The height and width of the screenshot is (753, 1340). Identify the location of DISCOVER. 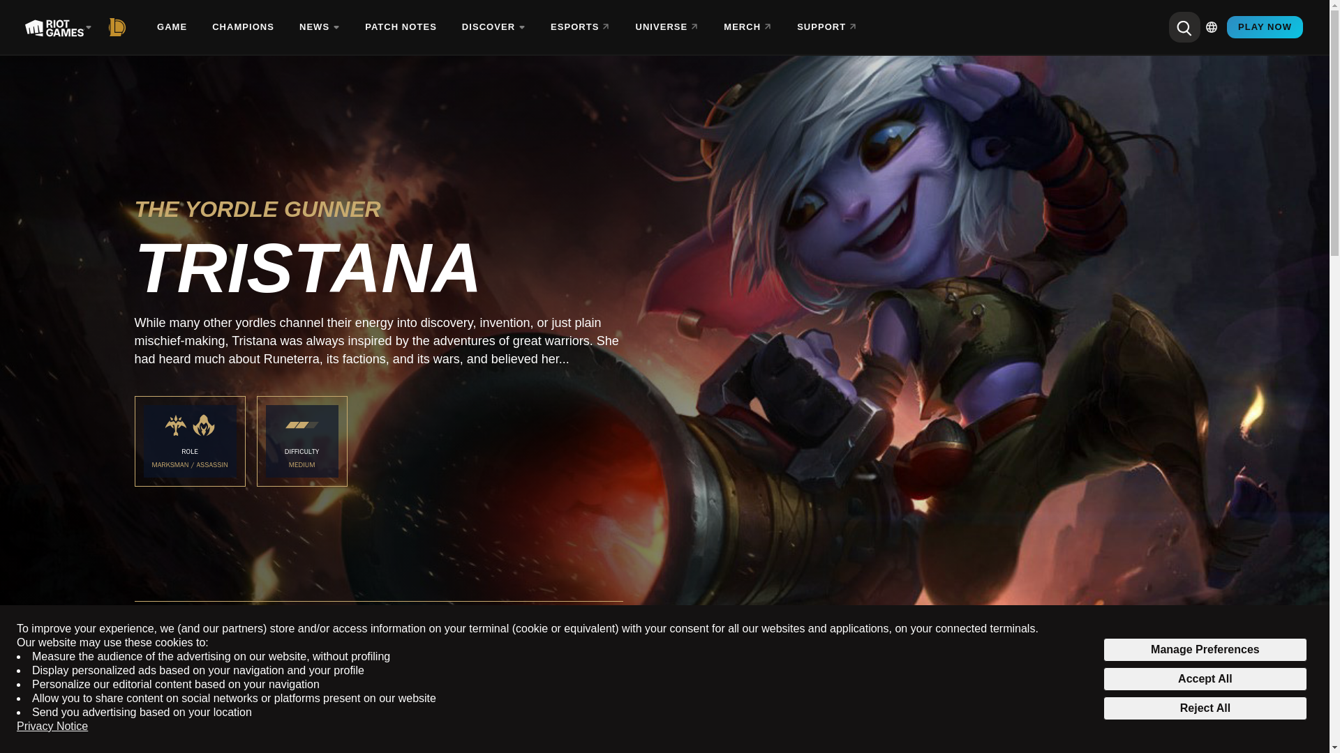
(495, 27).